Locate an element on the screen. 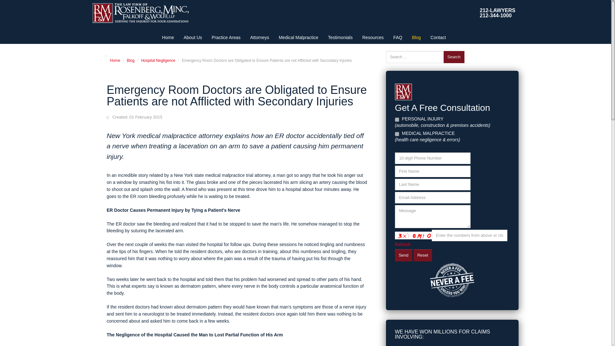  About Us is located at coordinates (193, 37).